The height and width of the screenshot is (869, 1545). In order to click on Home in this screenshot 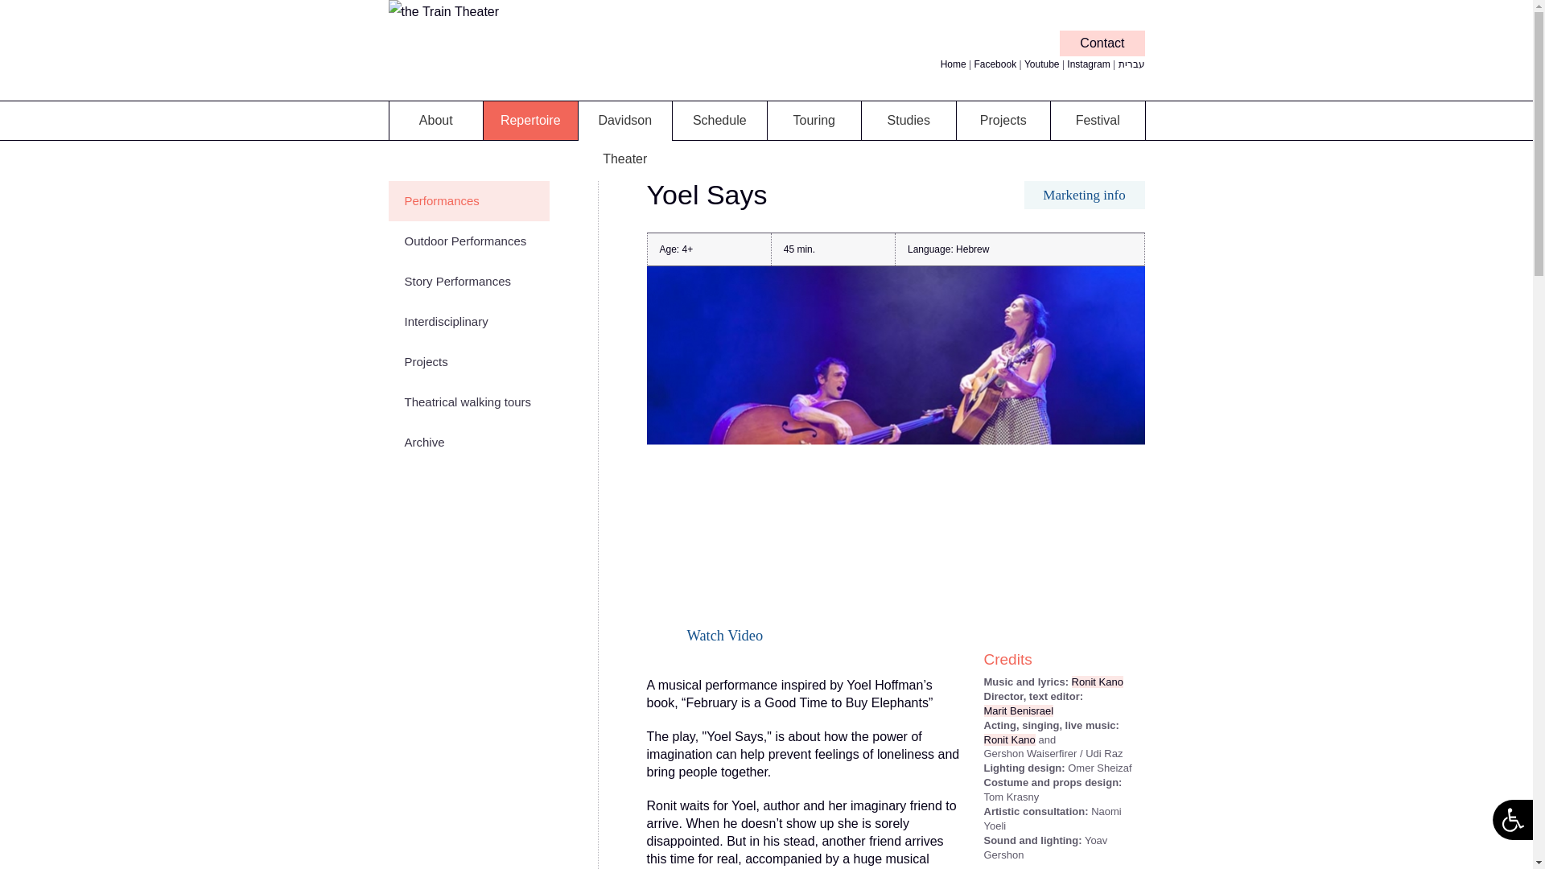, I will do `click(954, 64)`.